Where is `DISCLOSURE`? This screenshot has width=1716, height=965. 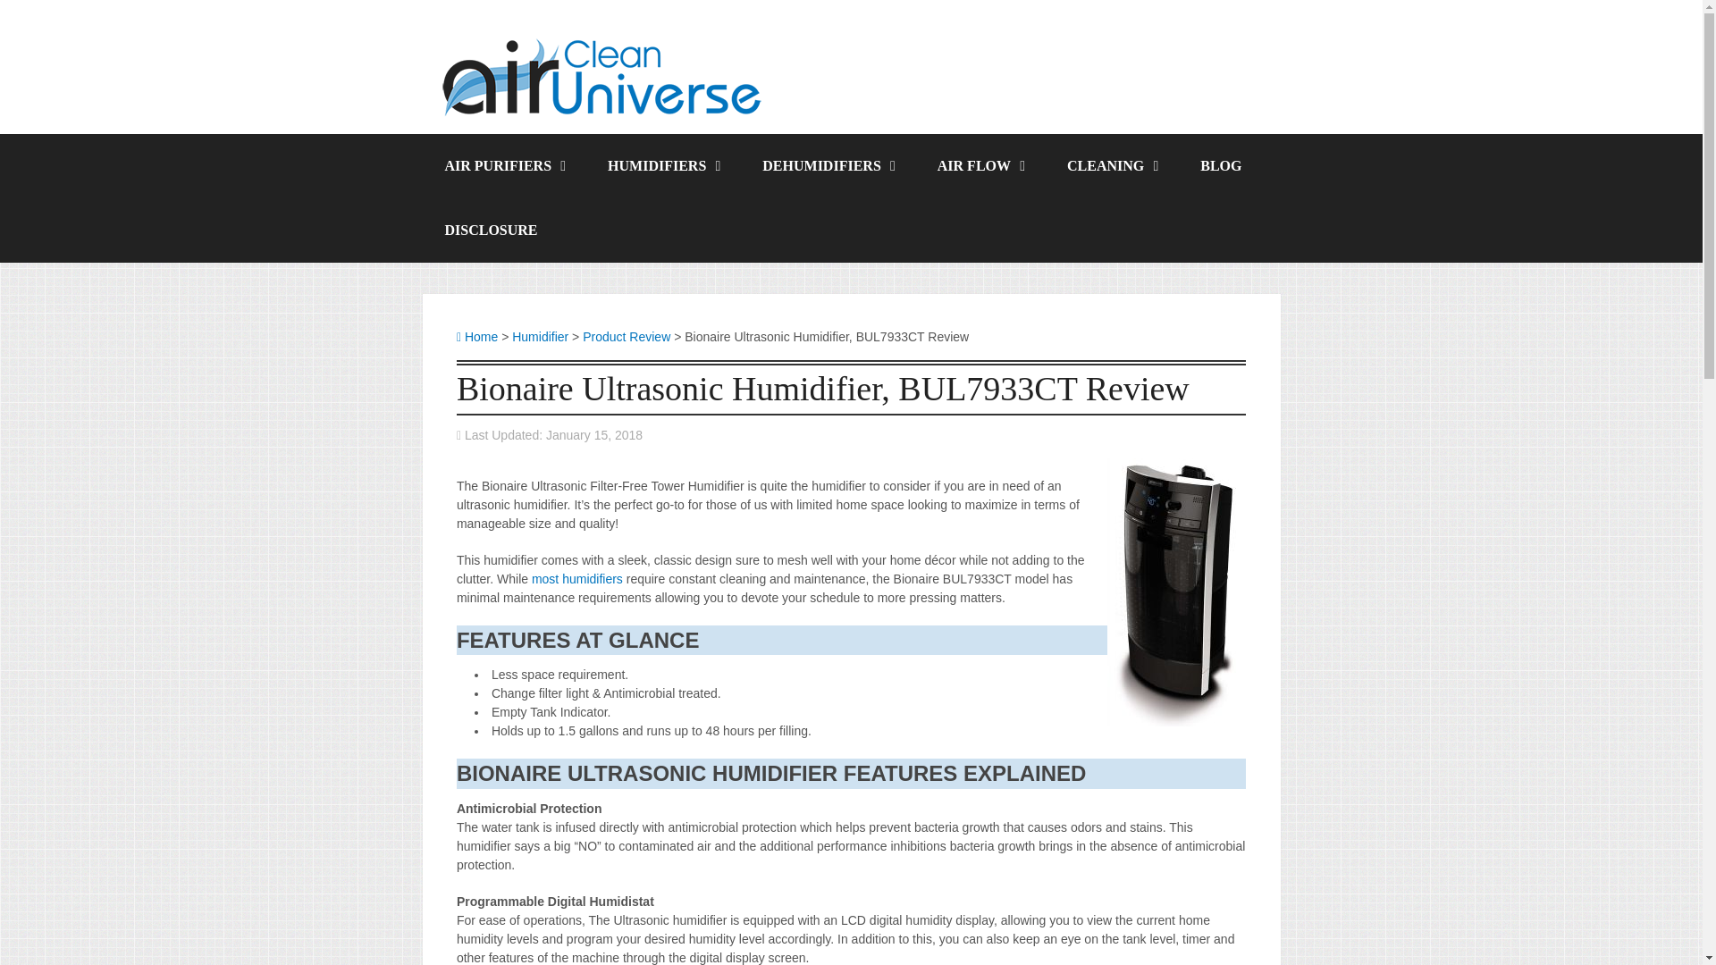
DISCLOSURE is located at coordinates (490, 231).